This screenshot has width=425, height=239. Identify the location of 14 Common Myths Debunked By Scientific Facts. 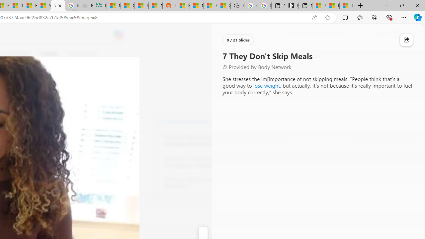
(16, 6).